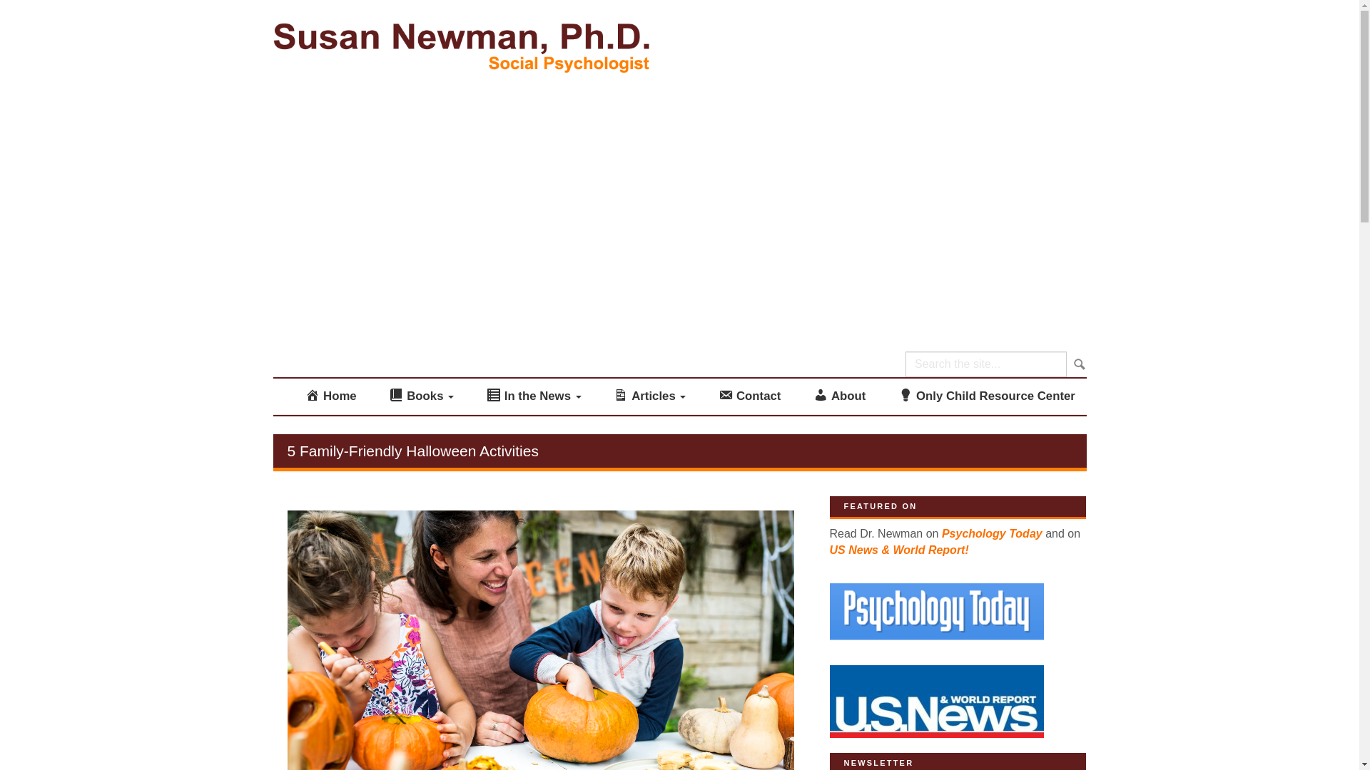 The image size is (1370, 770). I want to click on Articles, so click(649, 396).